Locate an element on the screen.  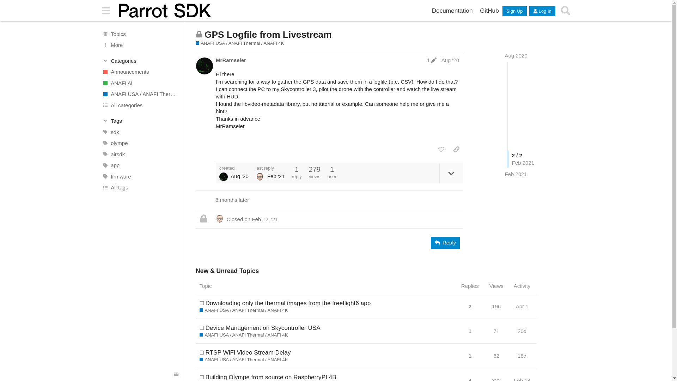
1 is located at coordinates (432, 60).